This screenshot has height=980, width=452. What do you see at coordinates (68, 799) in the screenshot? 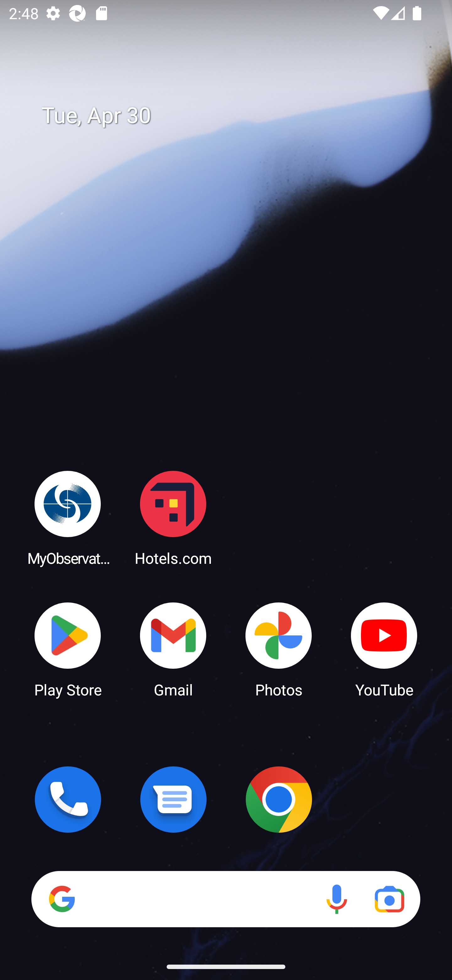
I see `Phone` at bounding box center [68, 799].